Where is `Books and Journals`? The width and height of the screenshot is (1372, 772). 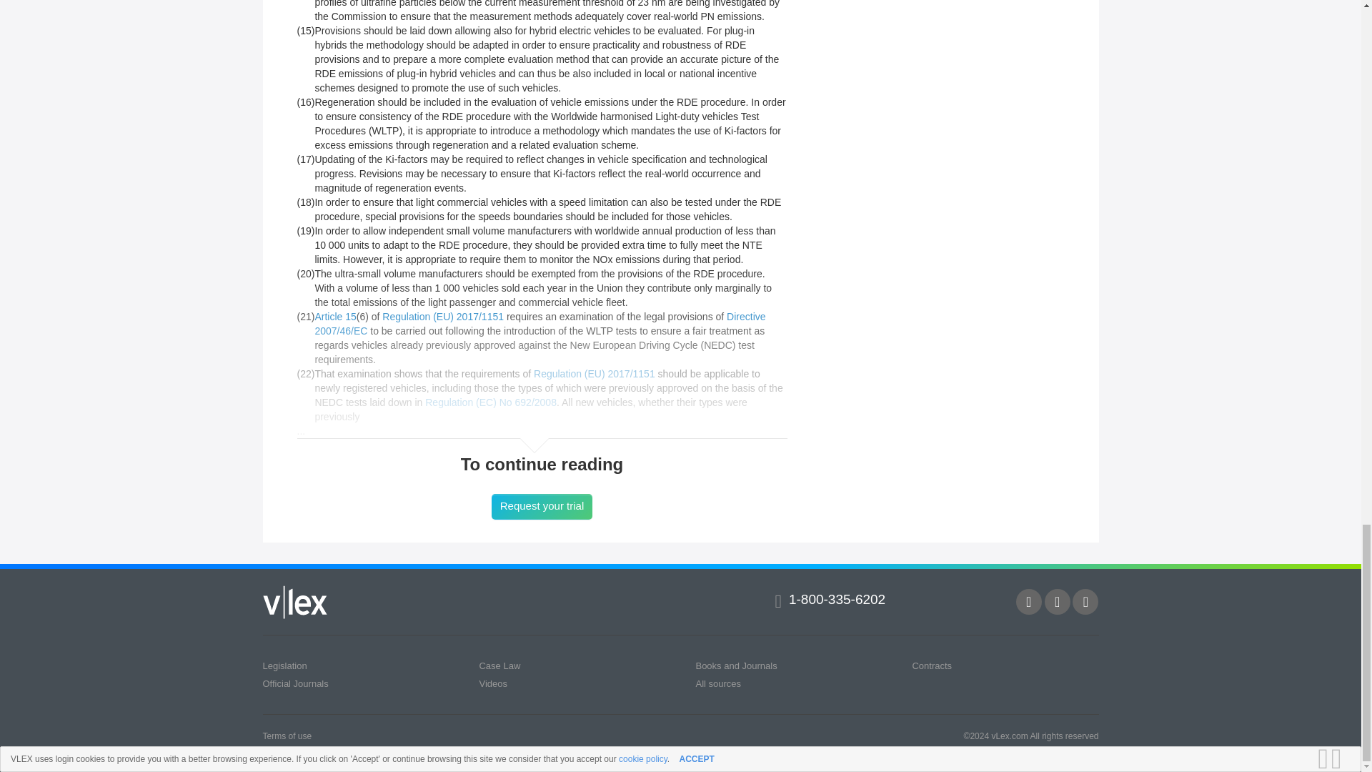 Books and Journals is located at coordinates (736, 665).